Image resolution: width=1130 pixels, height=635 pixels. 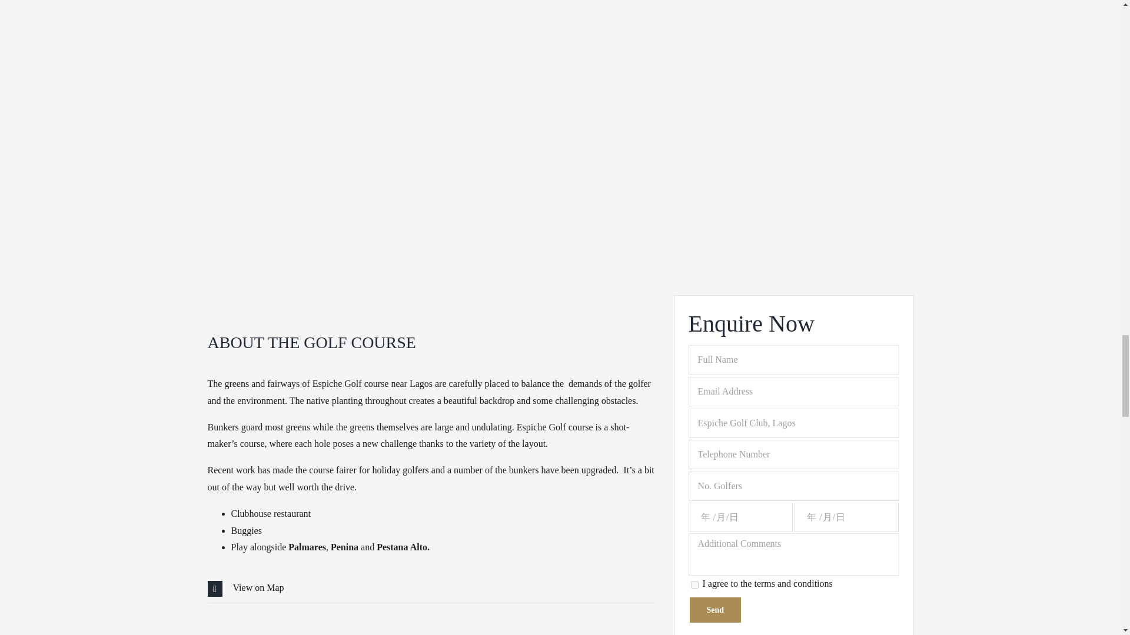 What do you see at coordinates (715, 610) in the screenshot?
I see `Send` at bounding box center [715, 610].